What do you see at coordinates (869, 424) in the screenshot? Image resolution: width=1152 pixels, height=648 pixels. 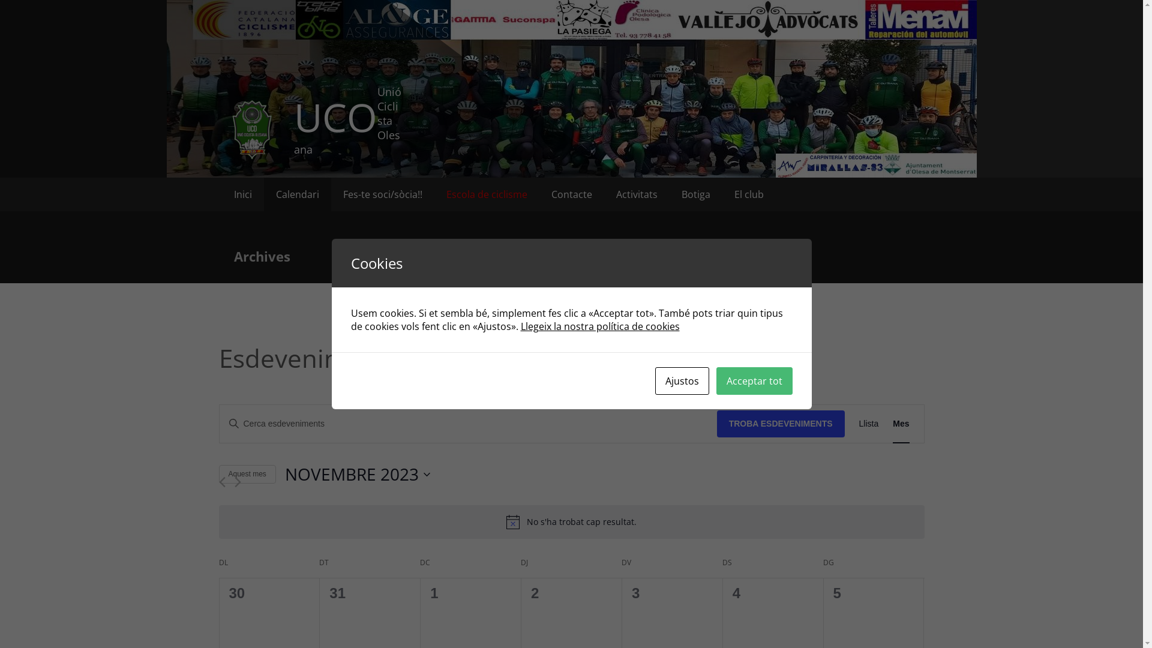 I see `Llista` at bounding box center [869, 424].